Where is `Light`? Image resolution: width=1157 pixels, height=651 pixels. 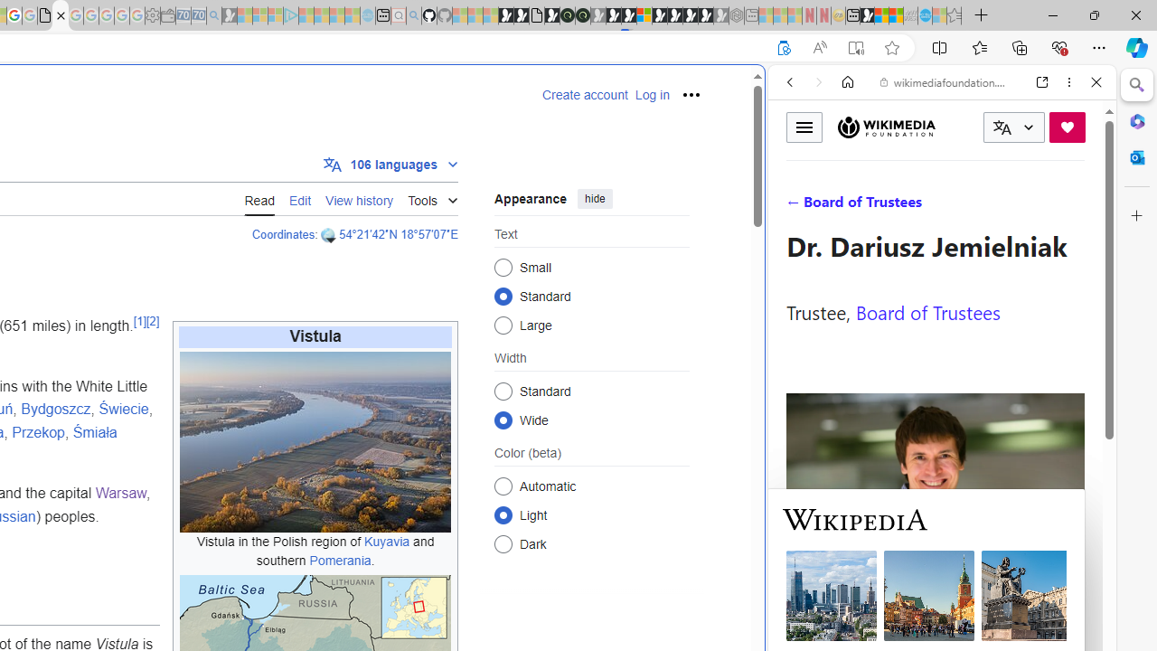 Light is located at coordinates (503, 514).